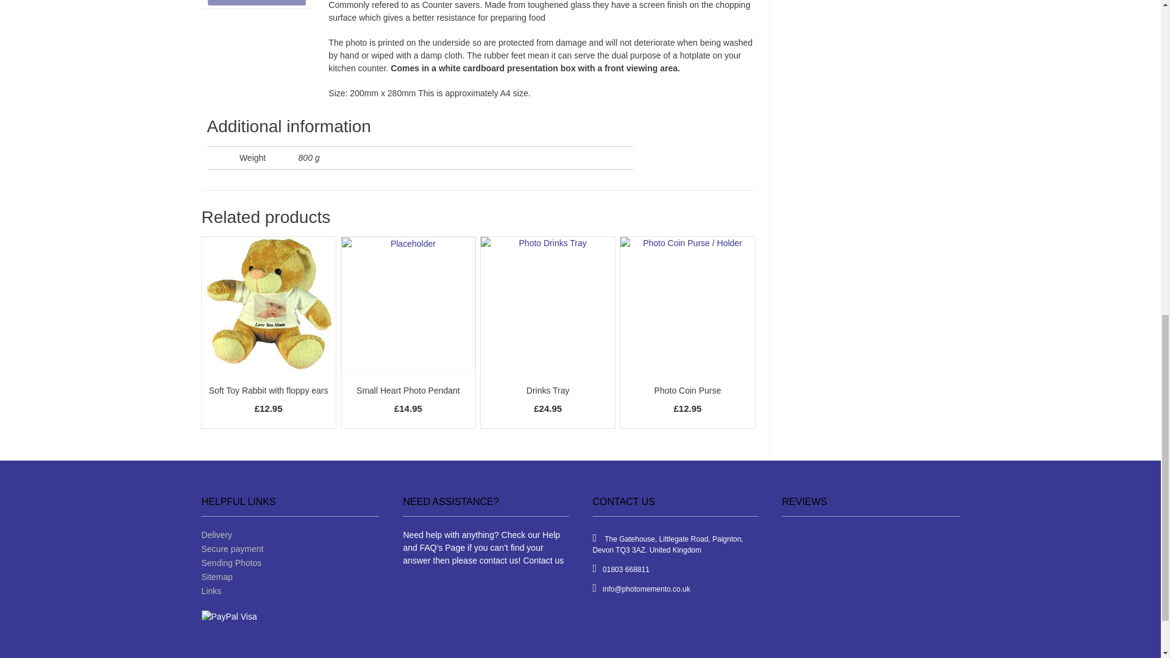  Describe the element at coordinates (289, 577) in the screenshot. I see `Sitemap` at that location.